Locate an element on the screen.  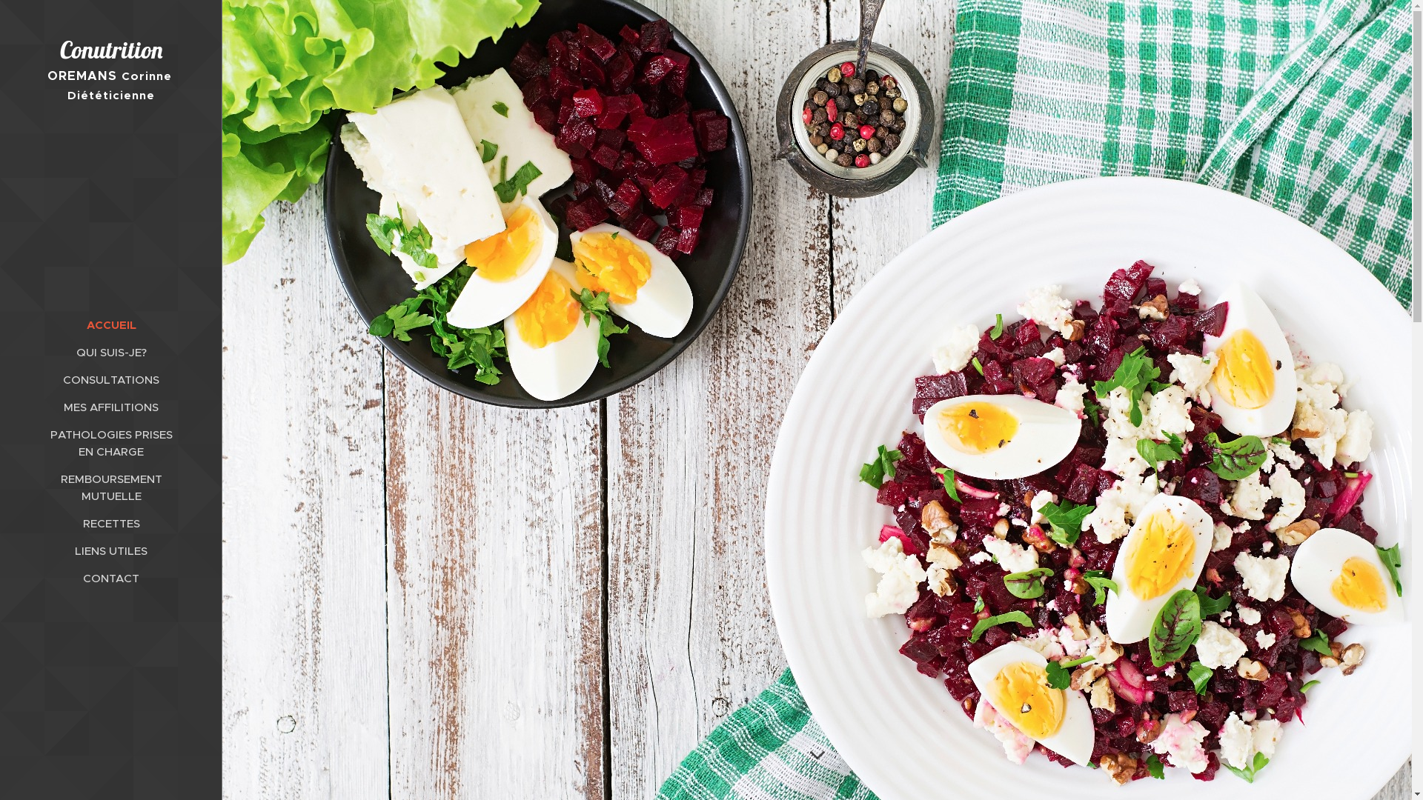
LIENS UTILES is located at coordinates (111, 551).